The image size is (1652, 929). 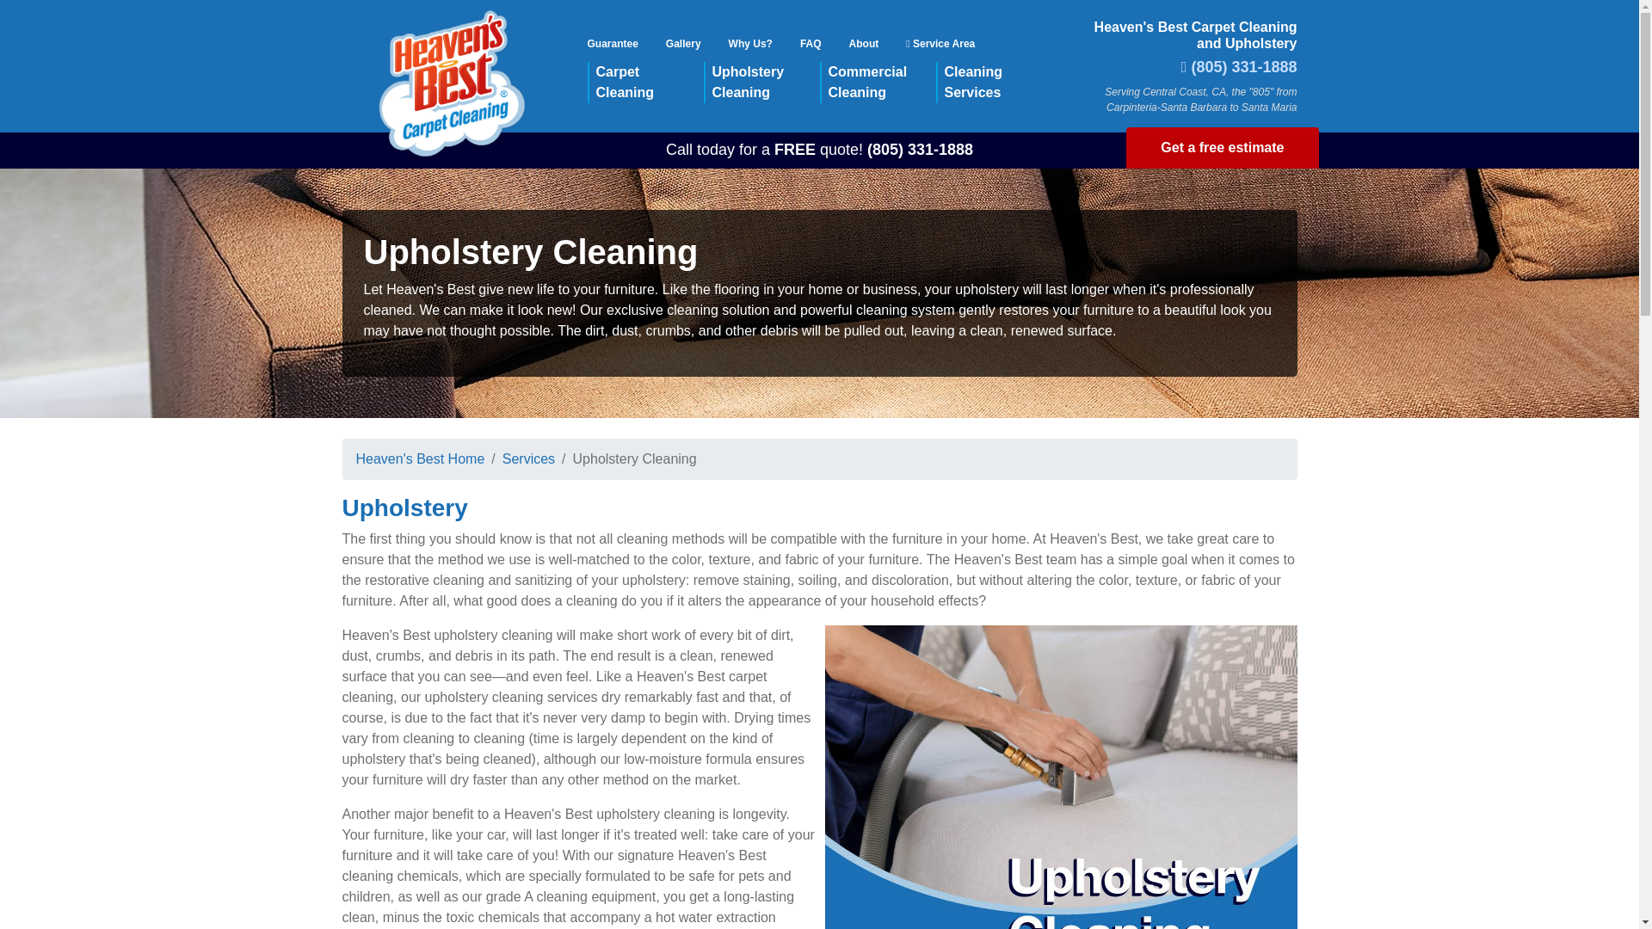 What do you see at coordinates (683, 43) in the screenshot?
I see `Gallery` at bounding box center [683, 43].